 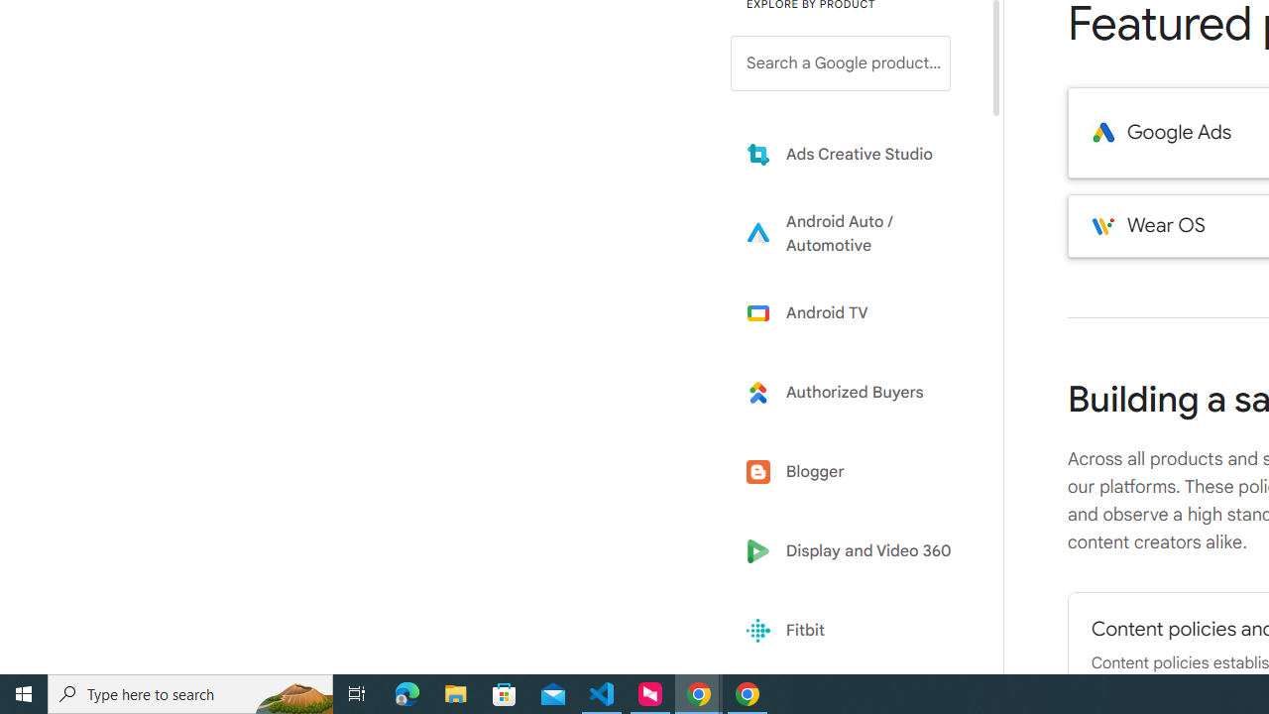 I want to click on Fitbit, so click(x=855, y=631).